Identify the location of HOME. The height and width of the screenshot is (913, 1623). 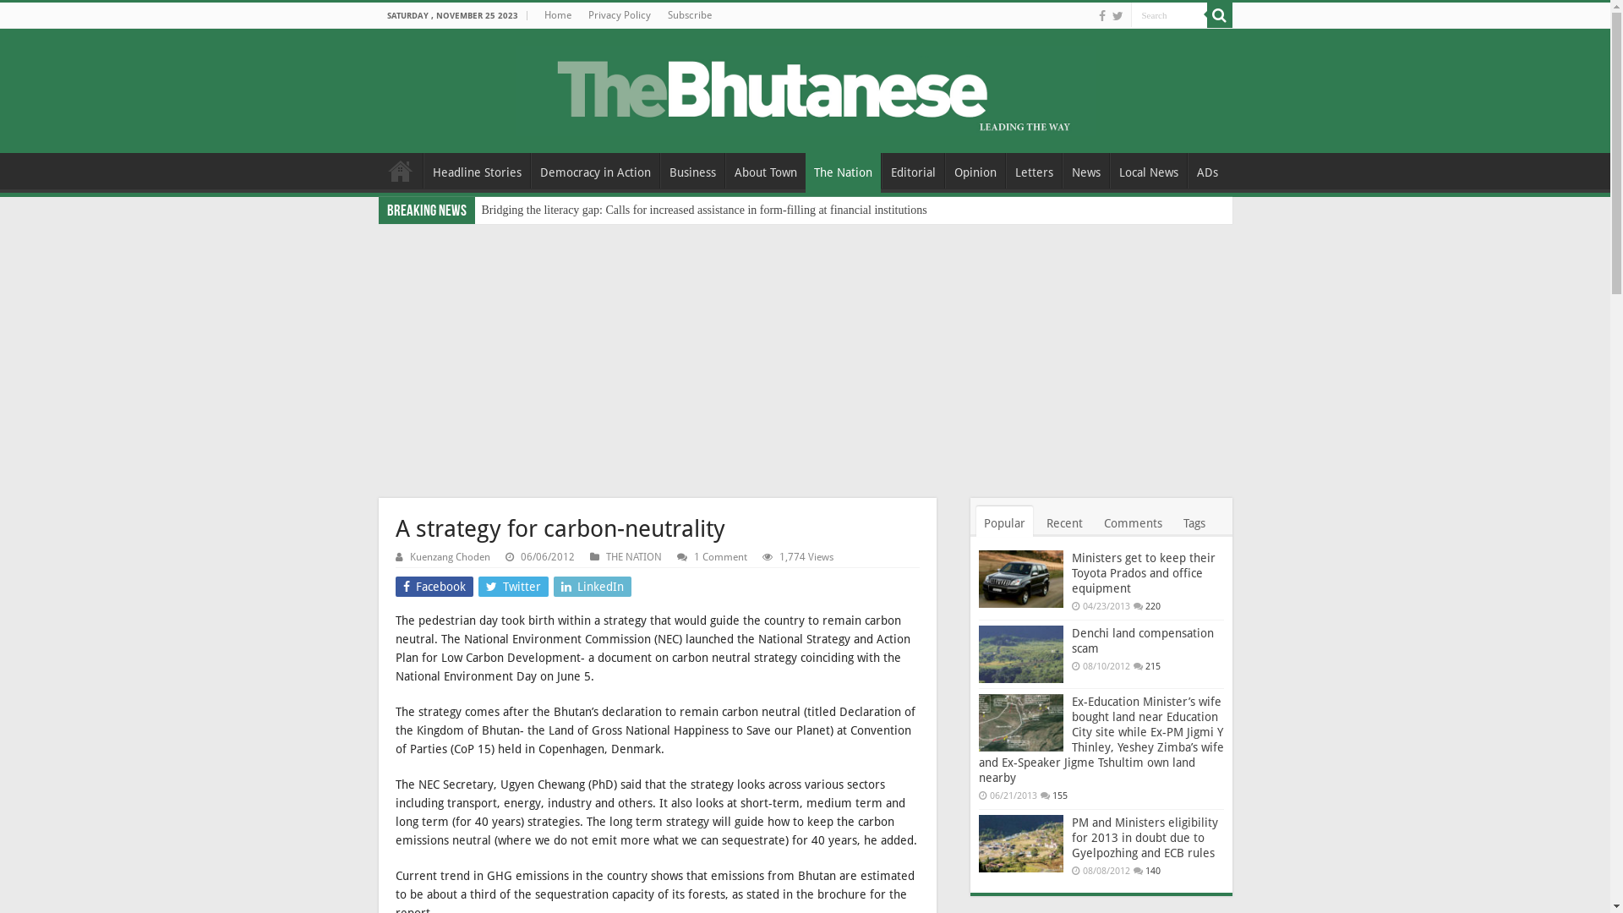
(401, 171).